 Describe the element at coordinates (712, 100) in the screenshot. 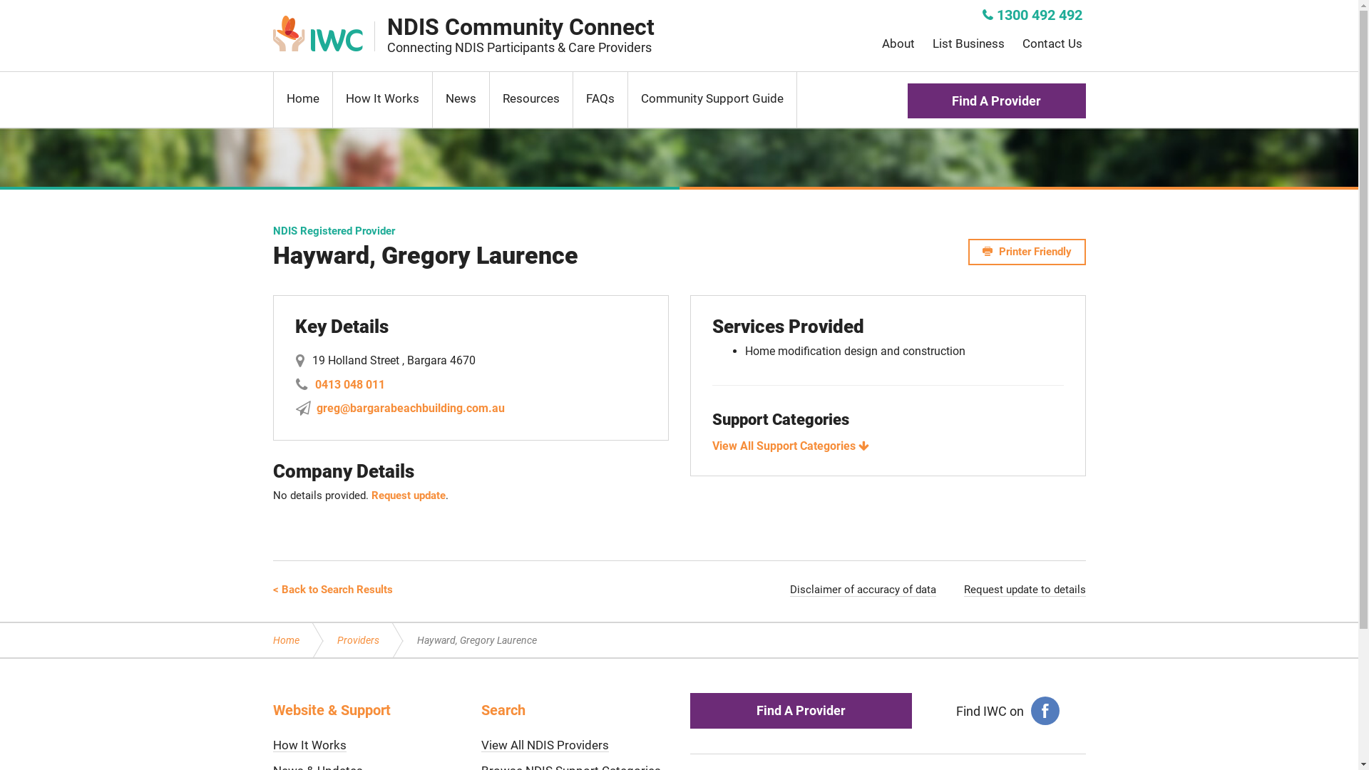

I see `Community Support Guide` at that location.